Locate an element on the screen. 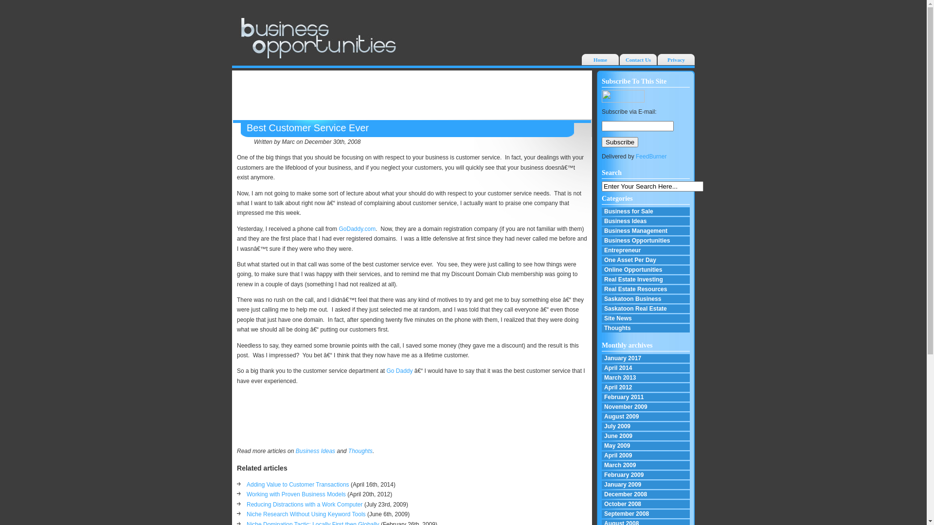 This screenshot has height=525, width=934. Contact Us is located at coordinates (638, 59).